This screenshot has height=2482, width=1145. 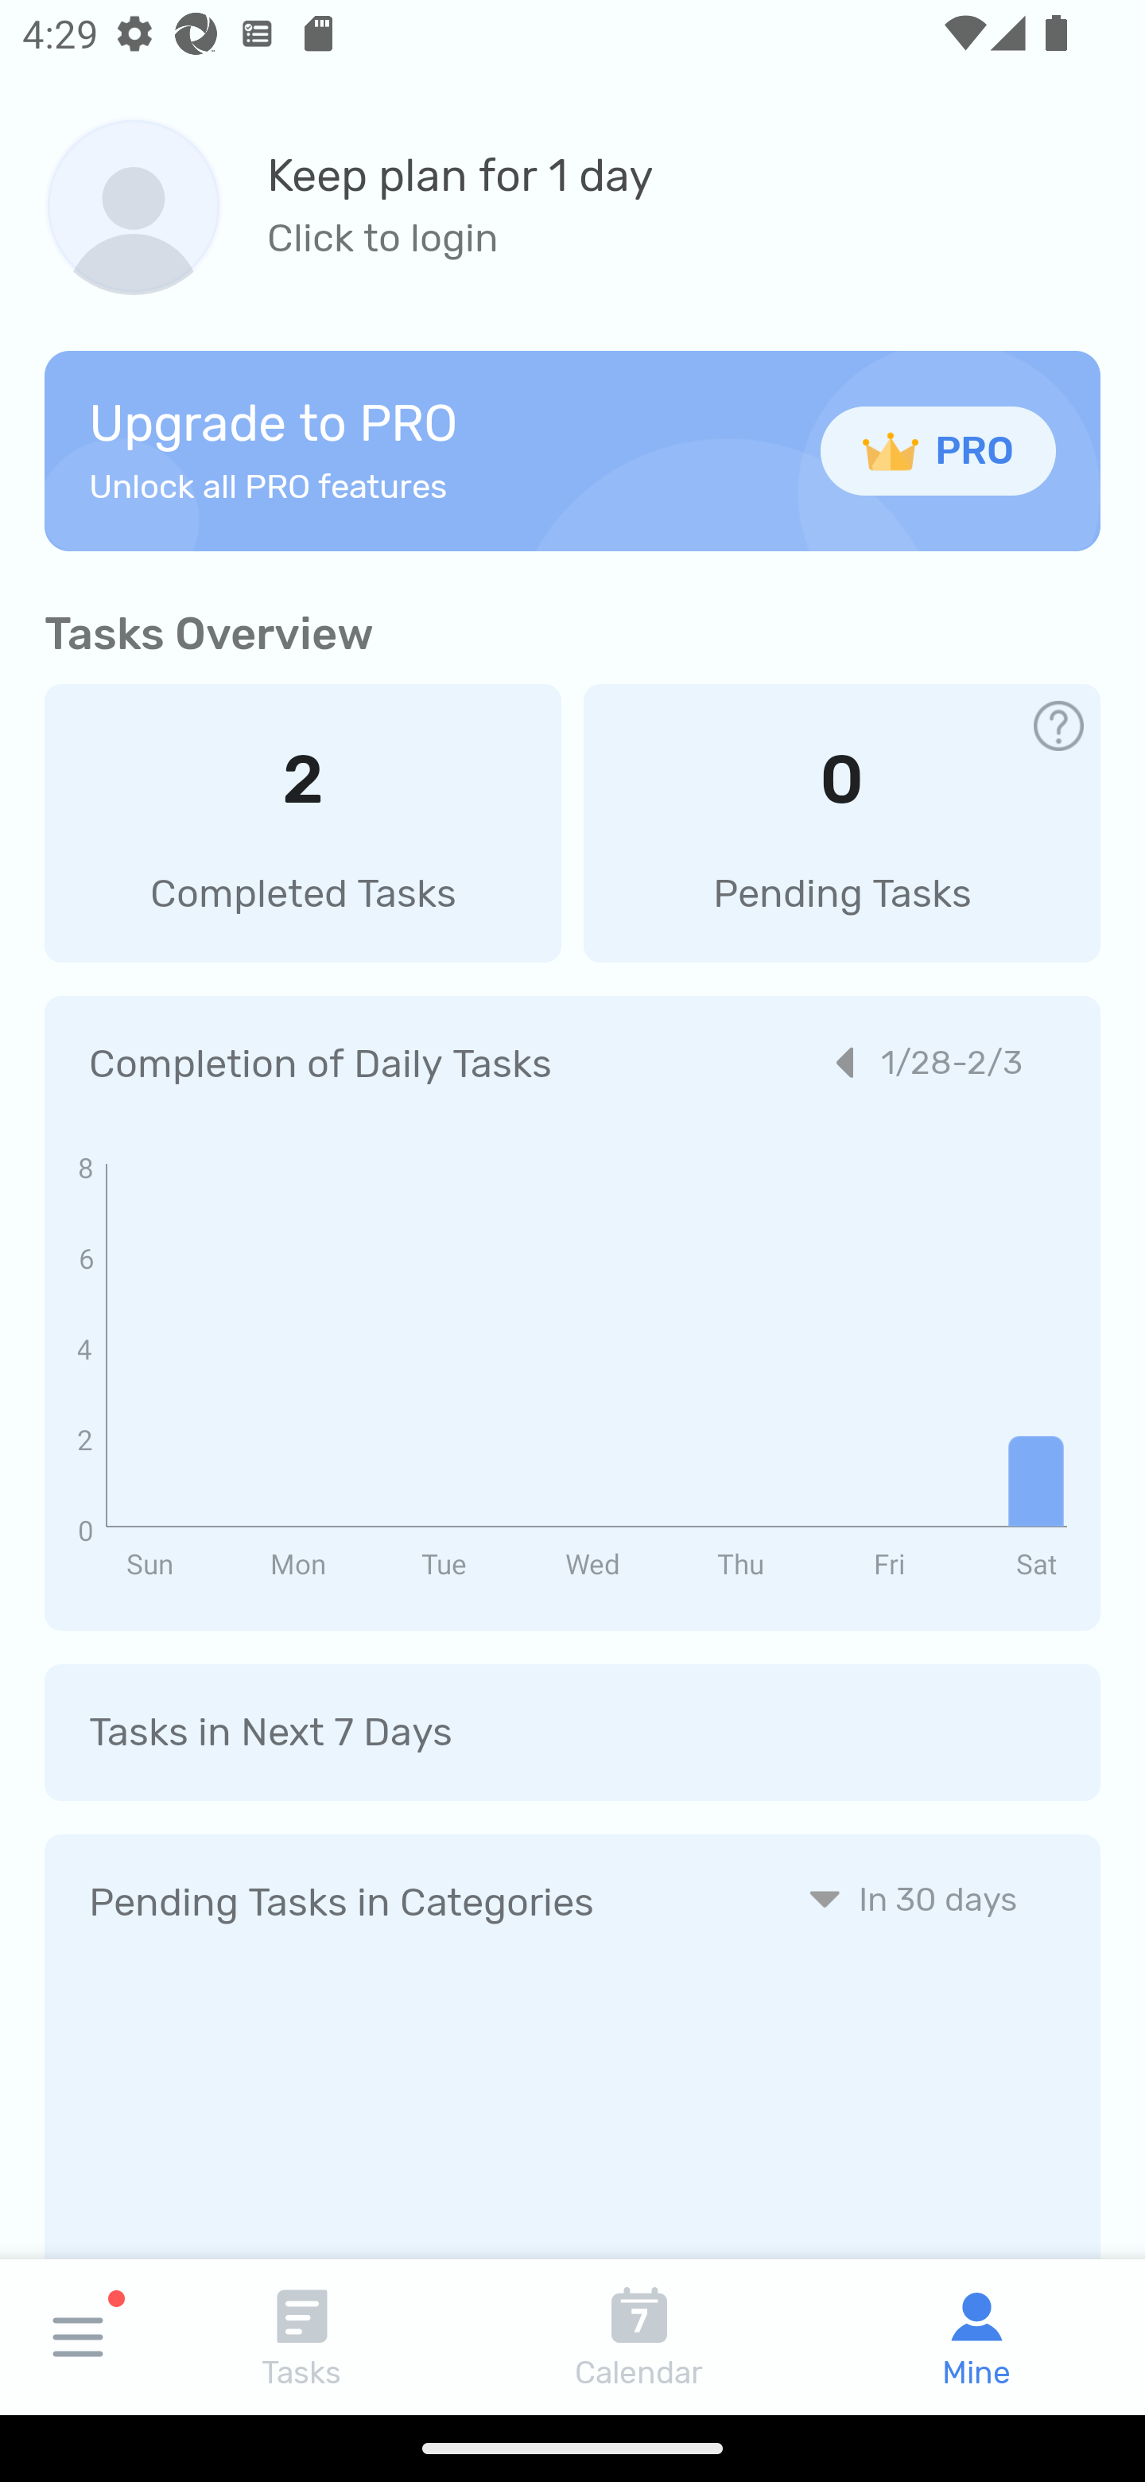 I want to click on Calendar, so click(x=639, y=2336).